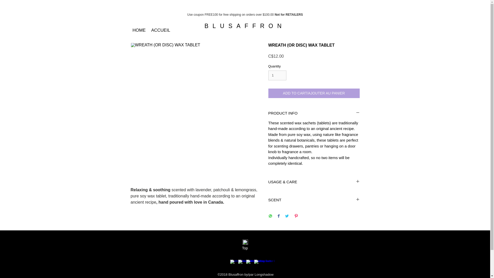 This screenshot has width=494, height=278. What do you see at coordinates (277, 75) in the screenshot?
I see `1` at bounding box center [277, 75].